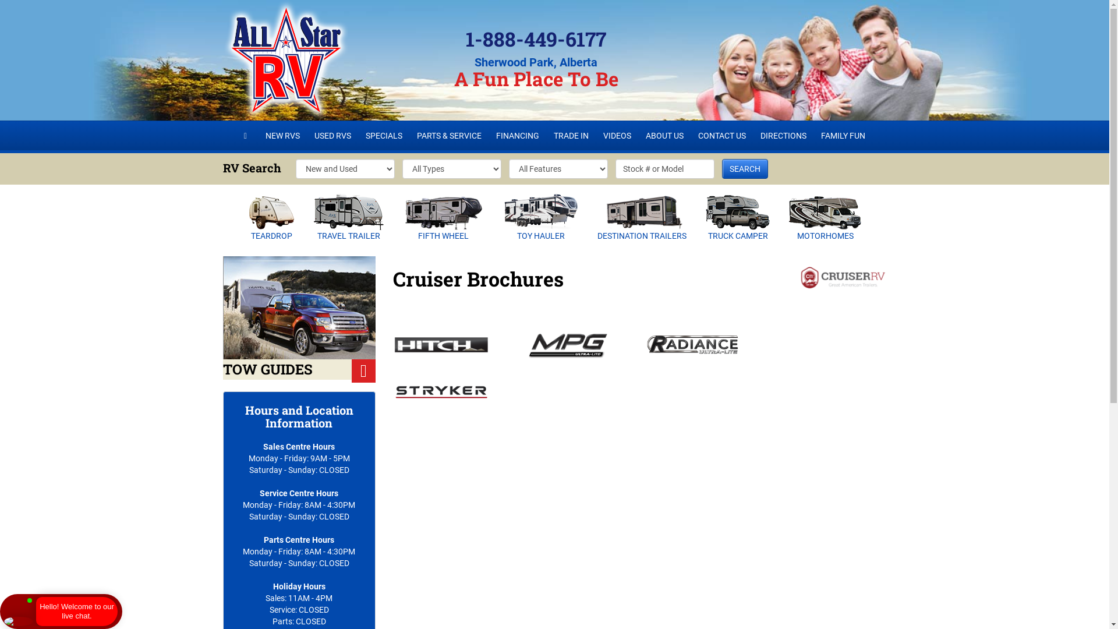 Image resolution: width=1118 pixels, height=629 pixels. I want to click on FAMILY FUN, so click(843, 136).